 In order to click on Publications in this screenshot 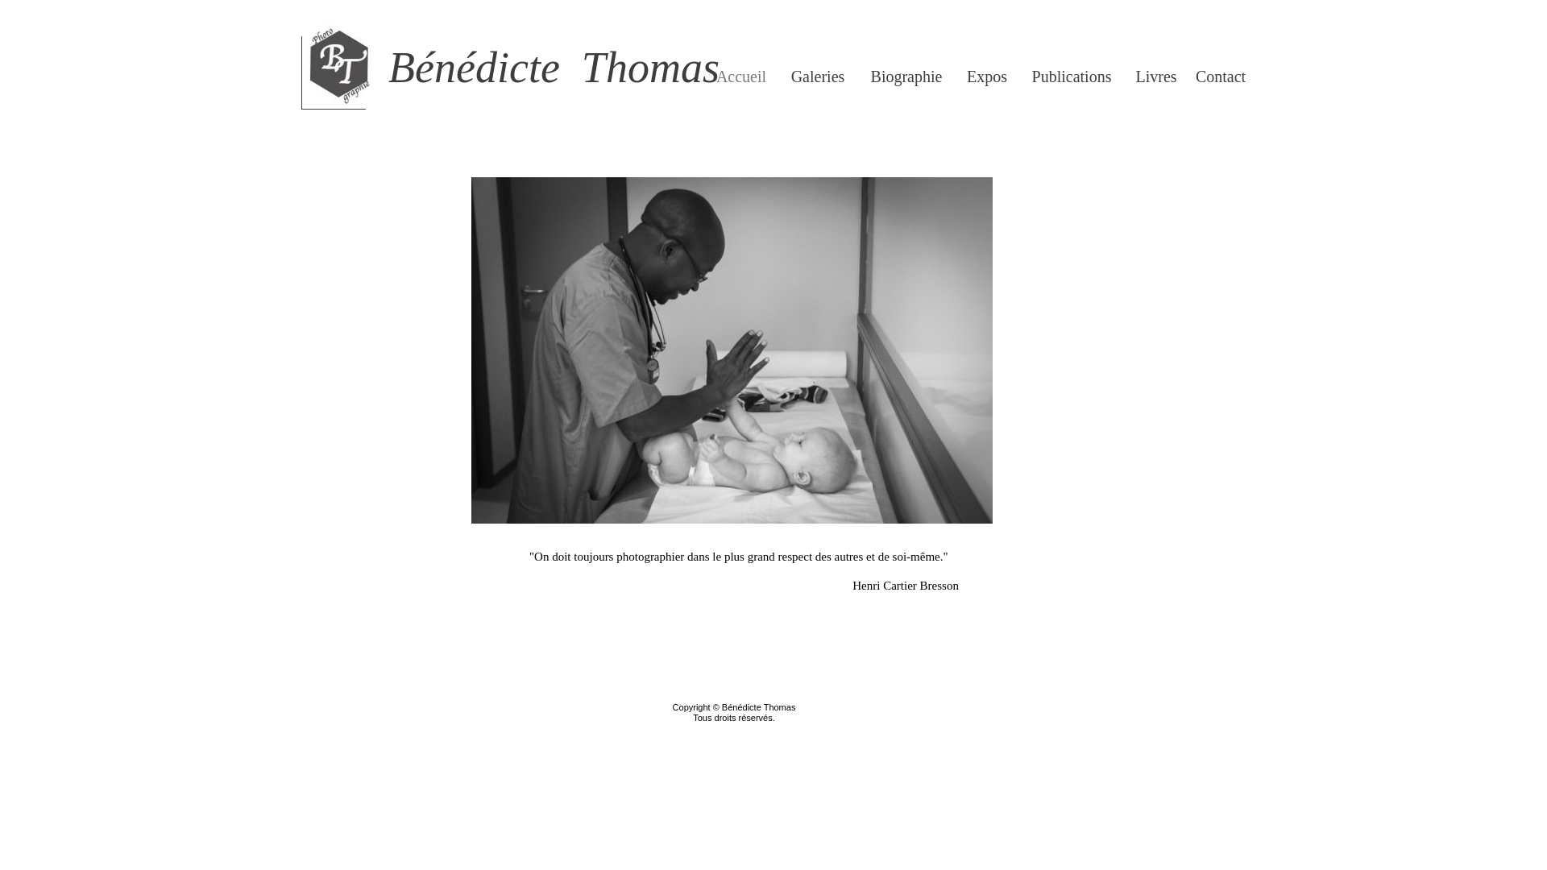, I will do `click(1072, 77)`.